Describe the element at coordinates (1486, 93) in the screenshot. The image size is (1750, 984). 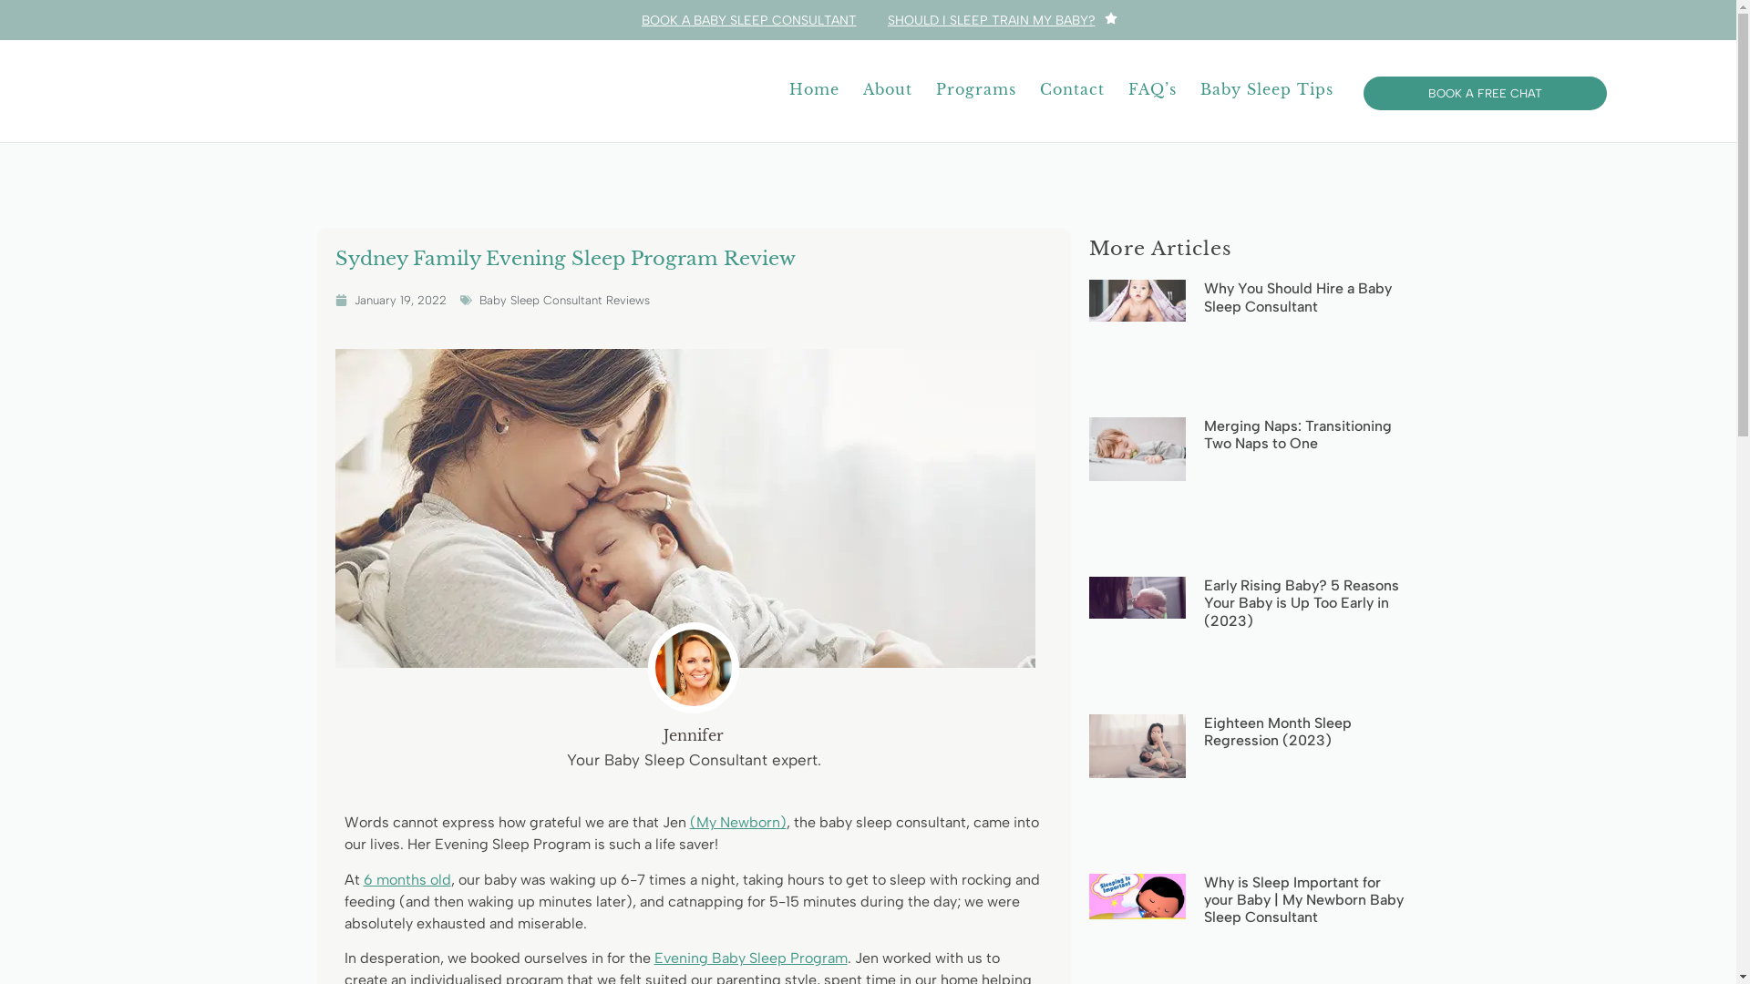
I see `BOOK A FREE CHAT` at that location.